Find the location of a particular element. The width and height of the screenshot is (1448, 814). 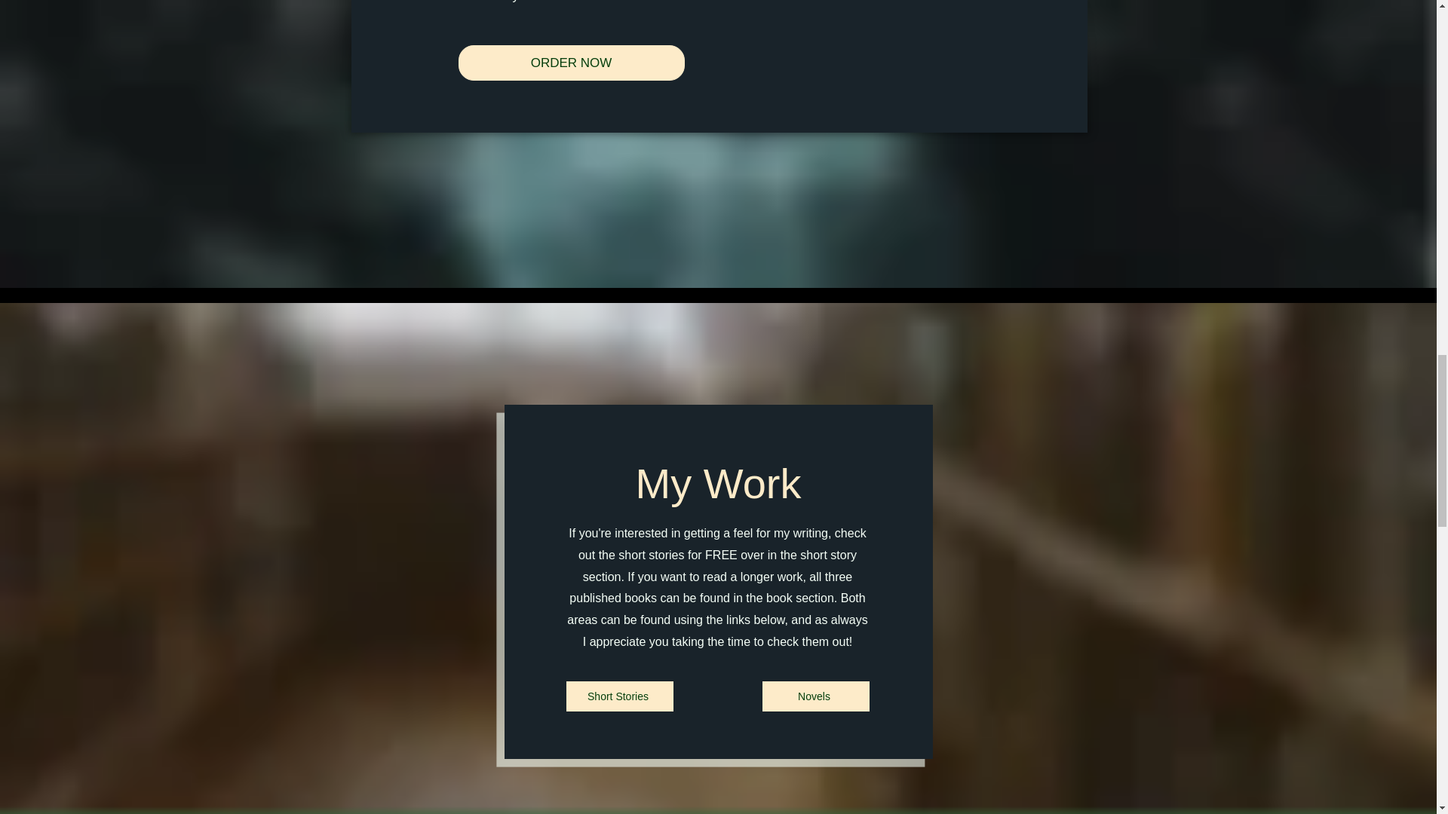

Short Stories is located at coordinates (619, 696).